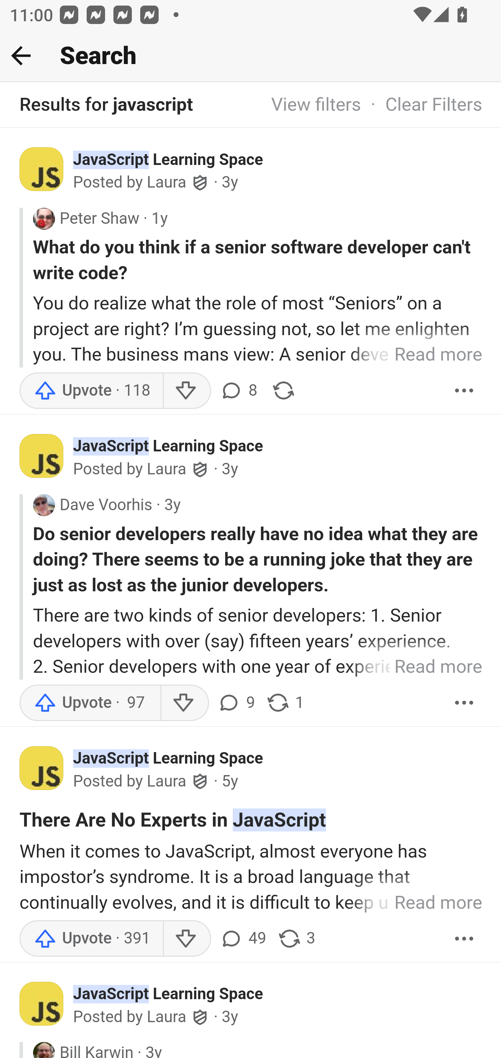 This screenshot has height=1058, width=501. What do you see at coordinates (230, 781) in the screenshot?
I see `5y 5 y` at bounding box center [230, 781].